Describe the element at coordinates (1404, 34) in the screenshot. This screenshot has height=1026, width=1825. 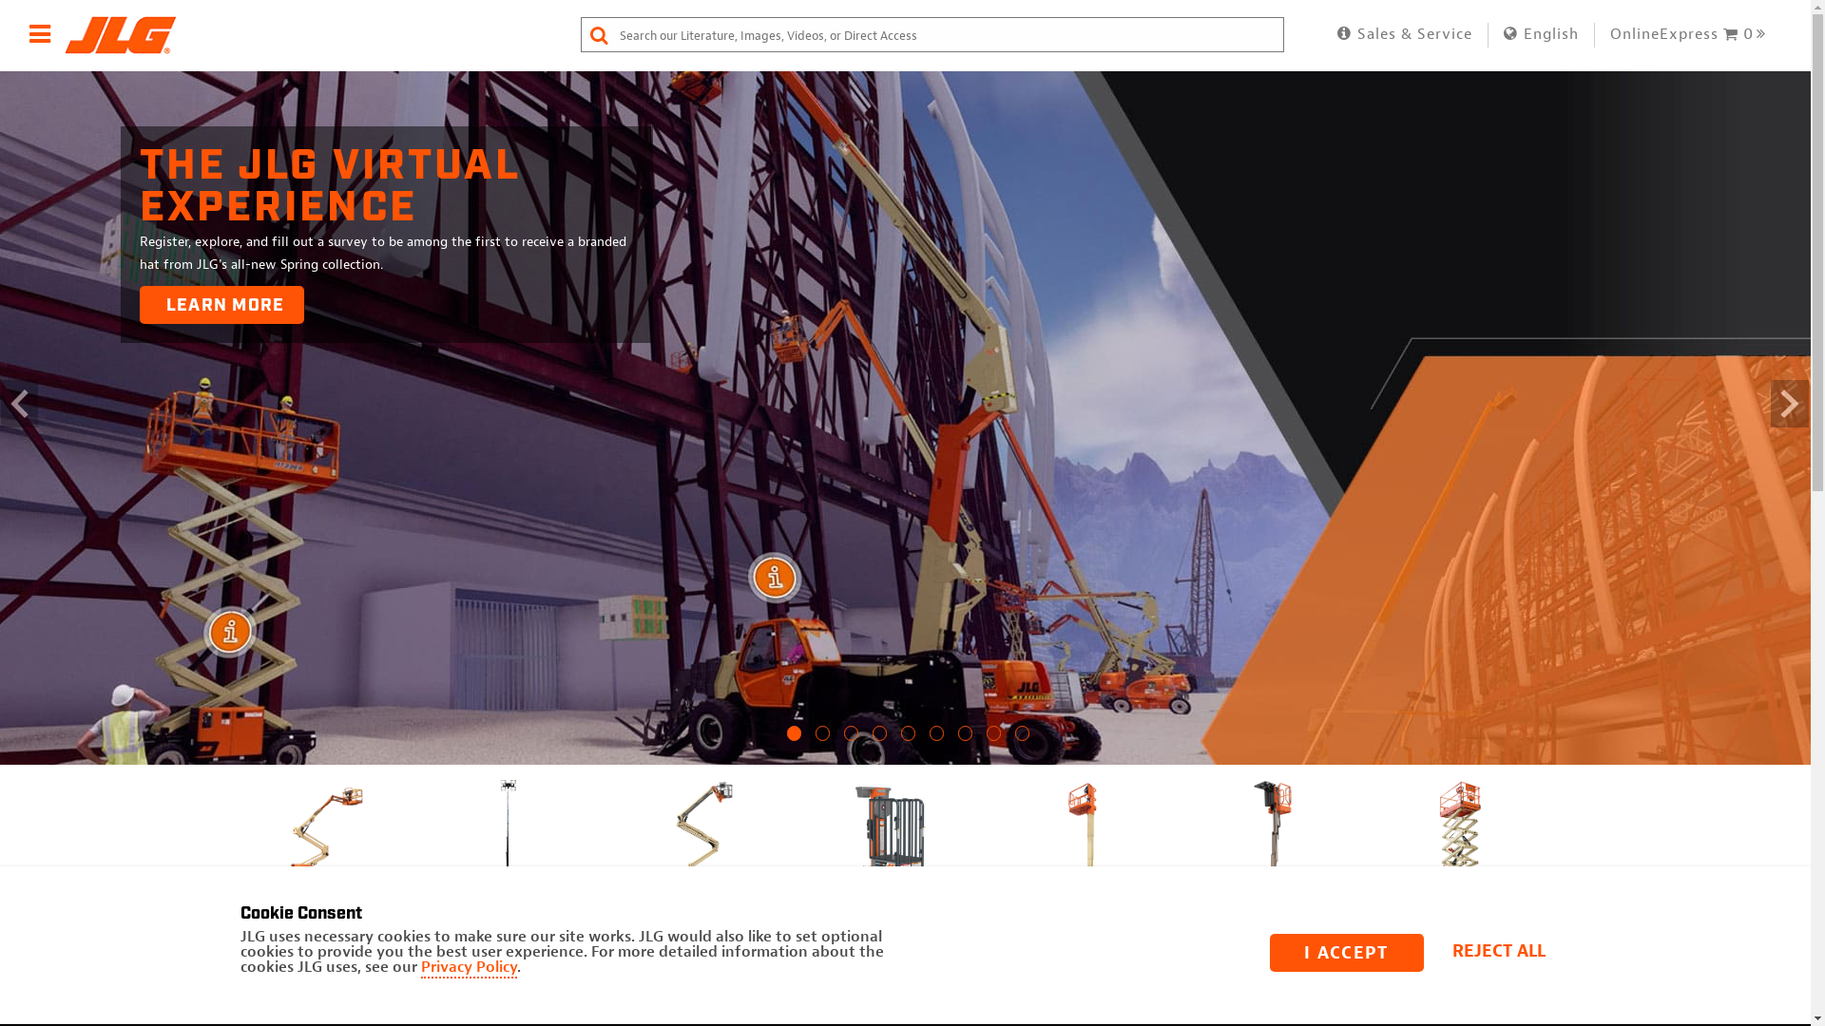
I see `Sales & Service` at that location.